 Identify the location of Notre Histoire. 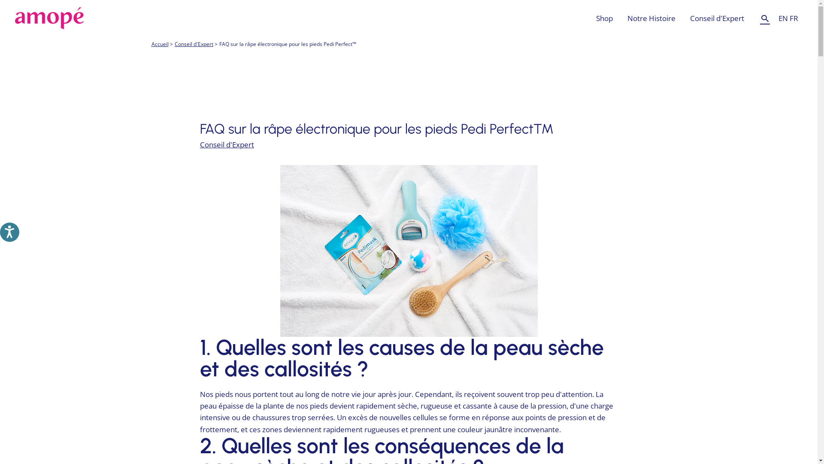
(651, 18).